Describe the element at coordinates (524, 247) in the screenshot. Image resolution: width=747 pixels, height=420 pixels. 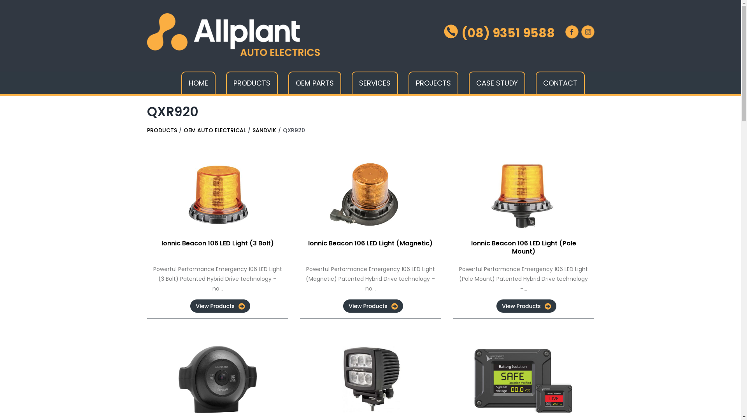
I see `Ionnic Beacon 106 LED Light (Pole Mount)` at that location.